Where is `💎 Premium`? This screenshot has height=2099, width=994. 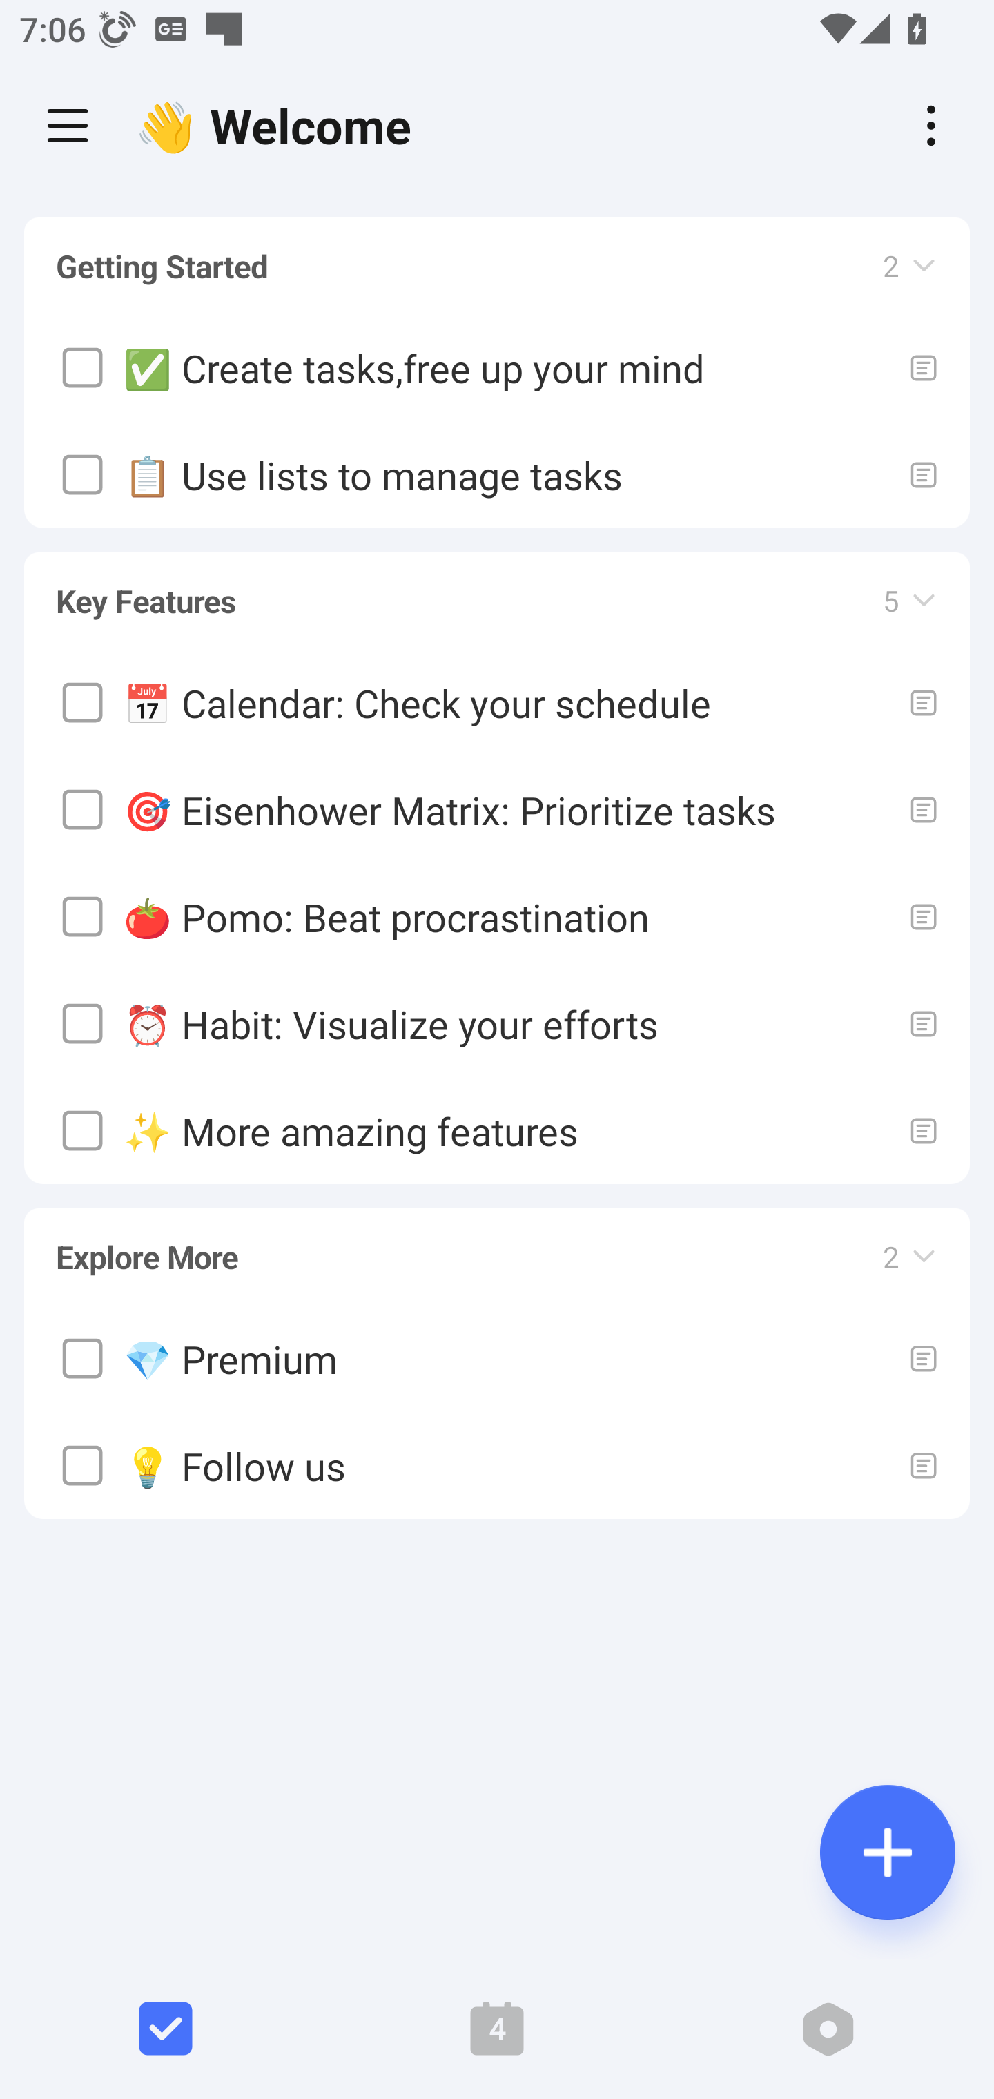
💎 Premium is located at coordinates (497, 1359).